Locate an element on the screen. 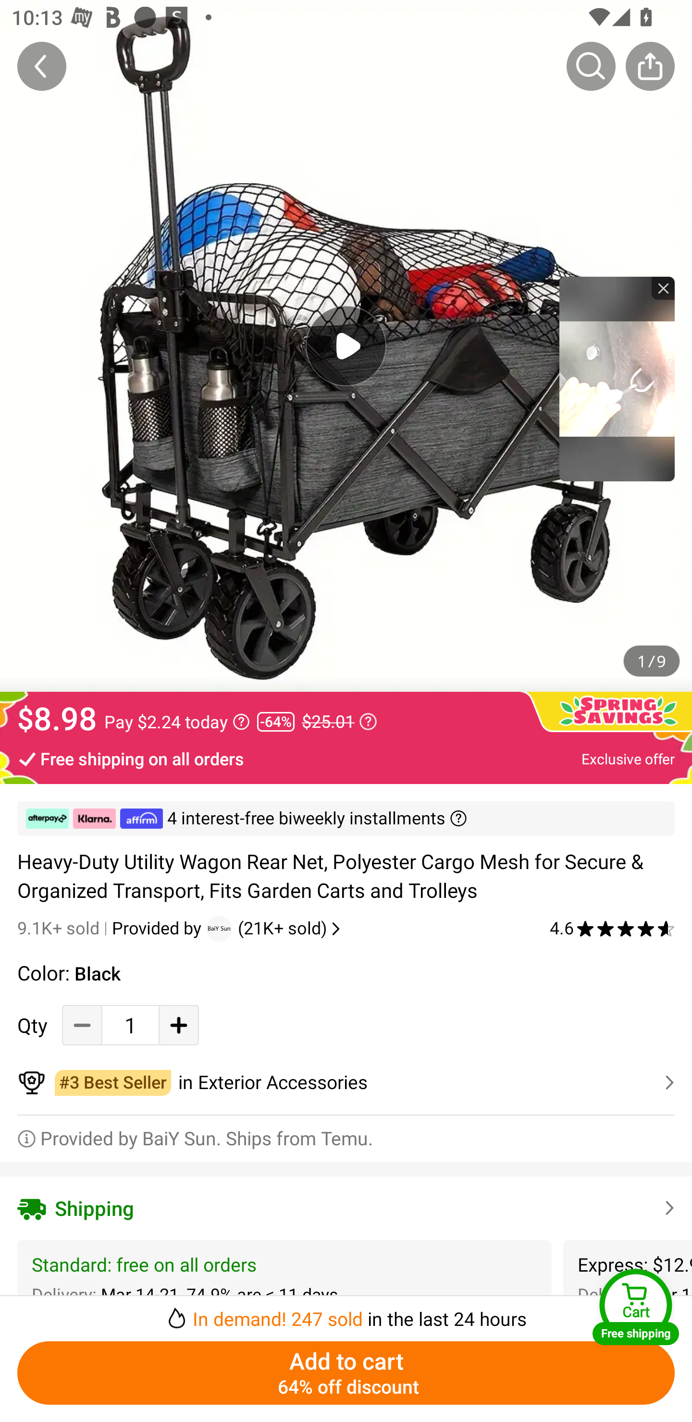 Image resolution: width=692 pixels, height=1422 pixels. tronplayer_view is located at coordinates (617, 379).